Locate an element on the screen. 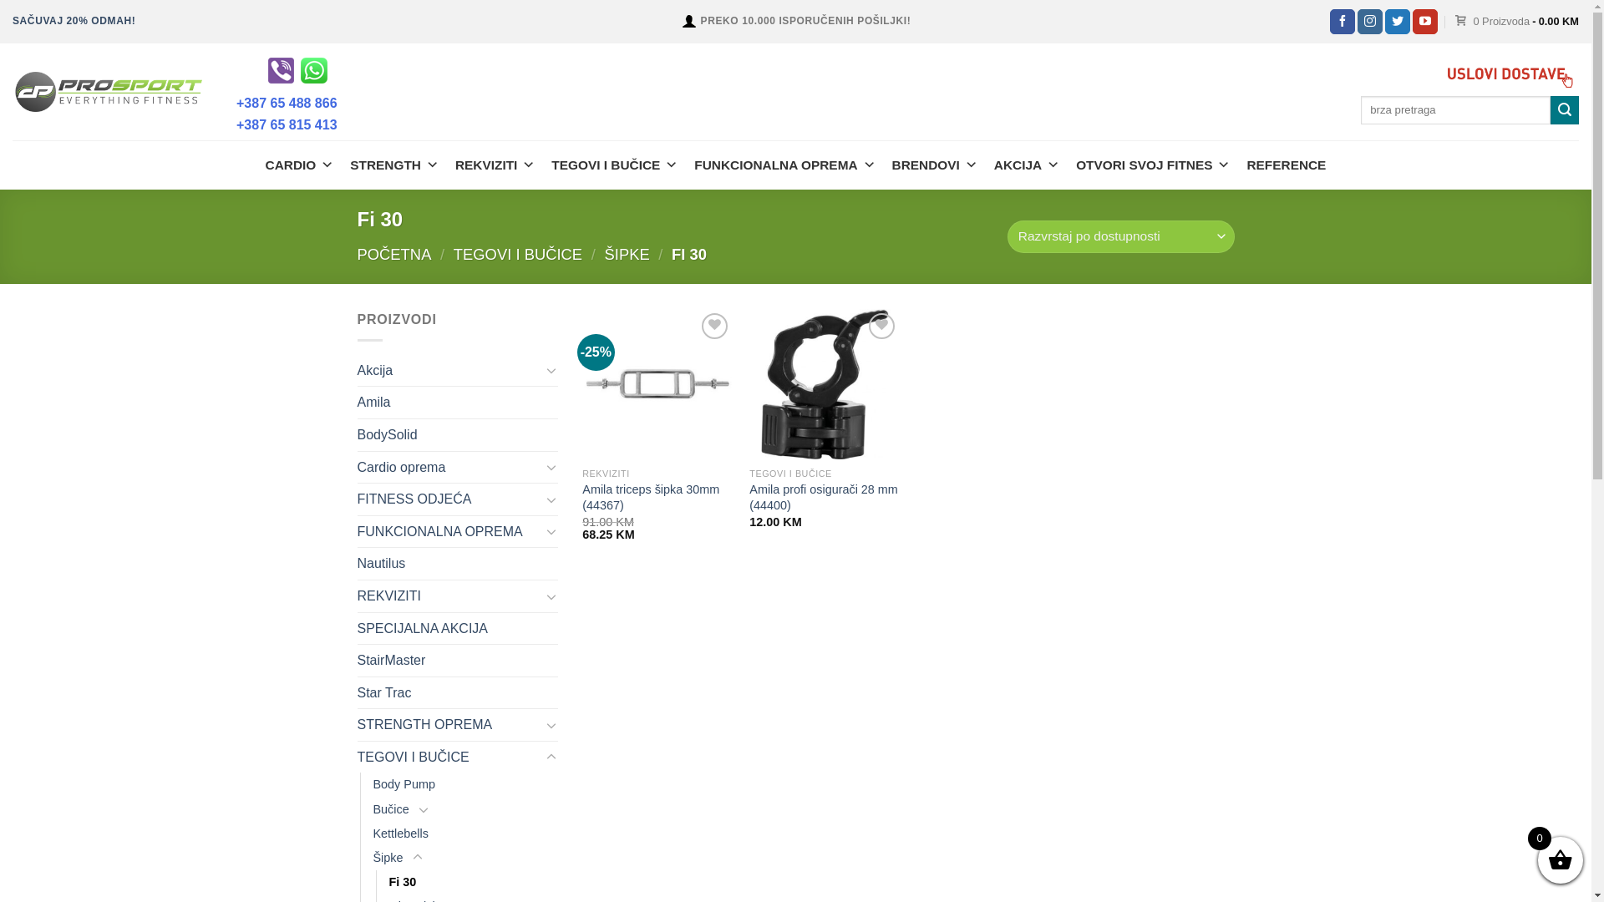 This screenshot has width=1604, height=902. STRENGTH is located at coordinates (394, 165).